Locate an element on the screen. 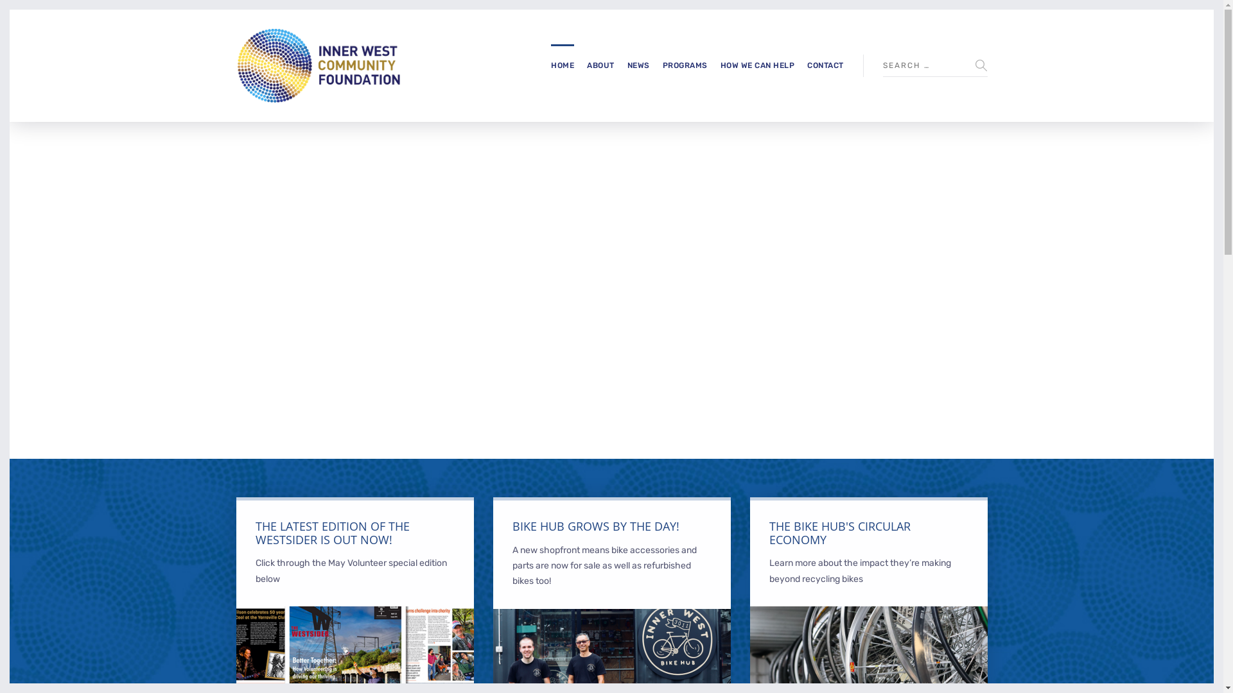 This screenshot has height=693, width=1233. THE BIKE HUB'S CIRCULAR ECONOMY is located at coordinates (840, 533).